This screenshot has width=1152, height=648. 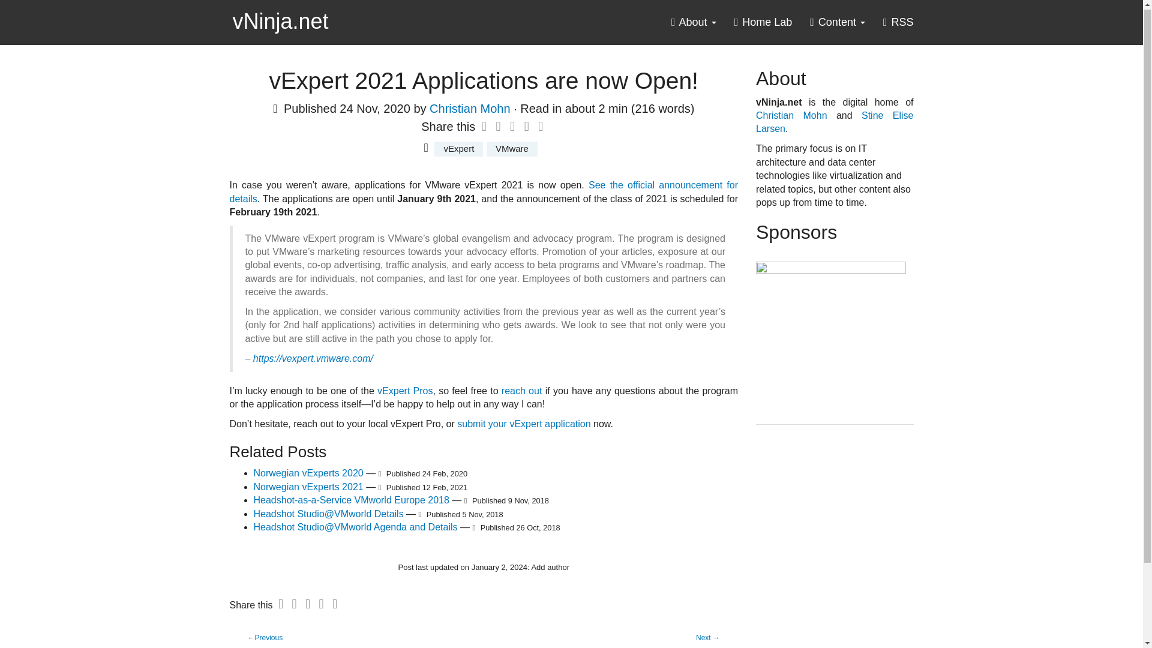 What do you see at coordinates (898, 25) in the screenshot?
I see `RSS` at bounding box center [898, 25].